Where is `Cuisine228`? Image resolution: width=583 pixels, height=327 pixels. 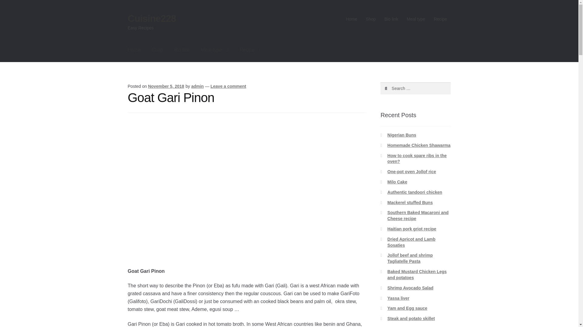
Cuisine228 is located at coordinates (152, 18).